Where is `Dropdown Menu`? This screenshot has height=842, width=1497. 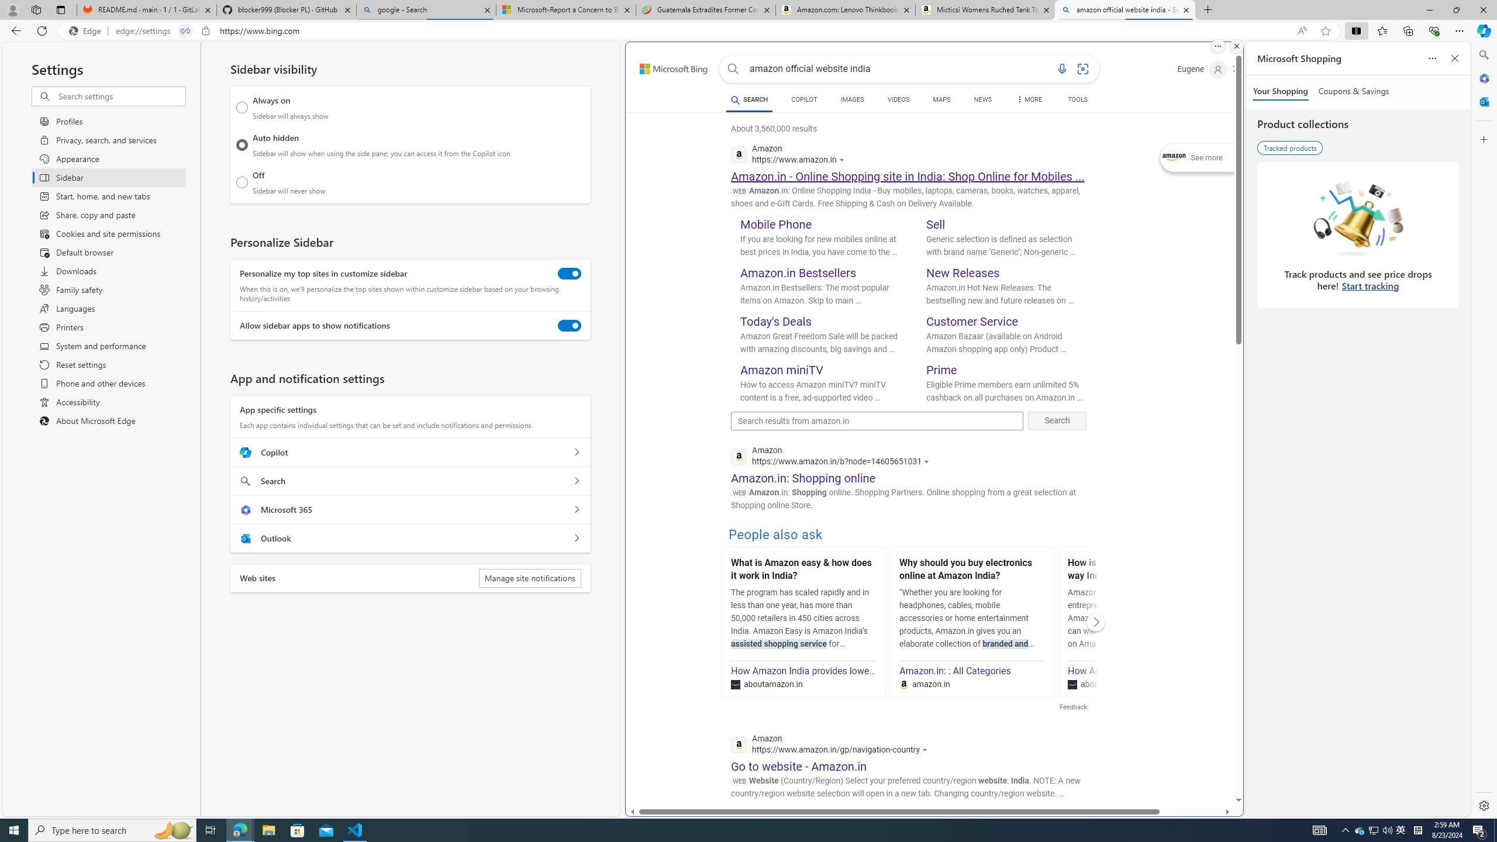
Dropdown Menu is located at coordinates (1029, 99).